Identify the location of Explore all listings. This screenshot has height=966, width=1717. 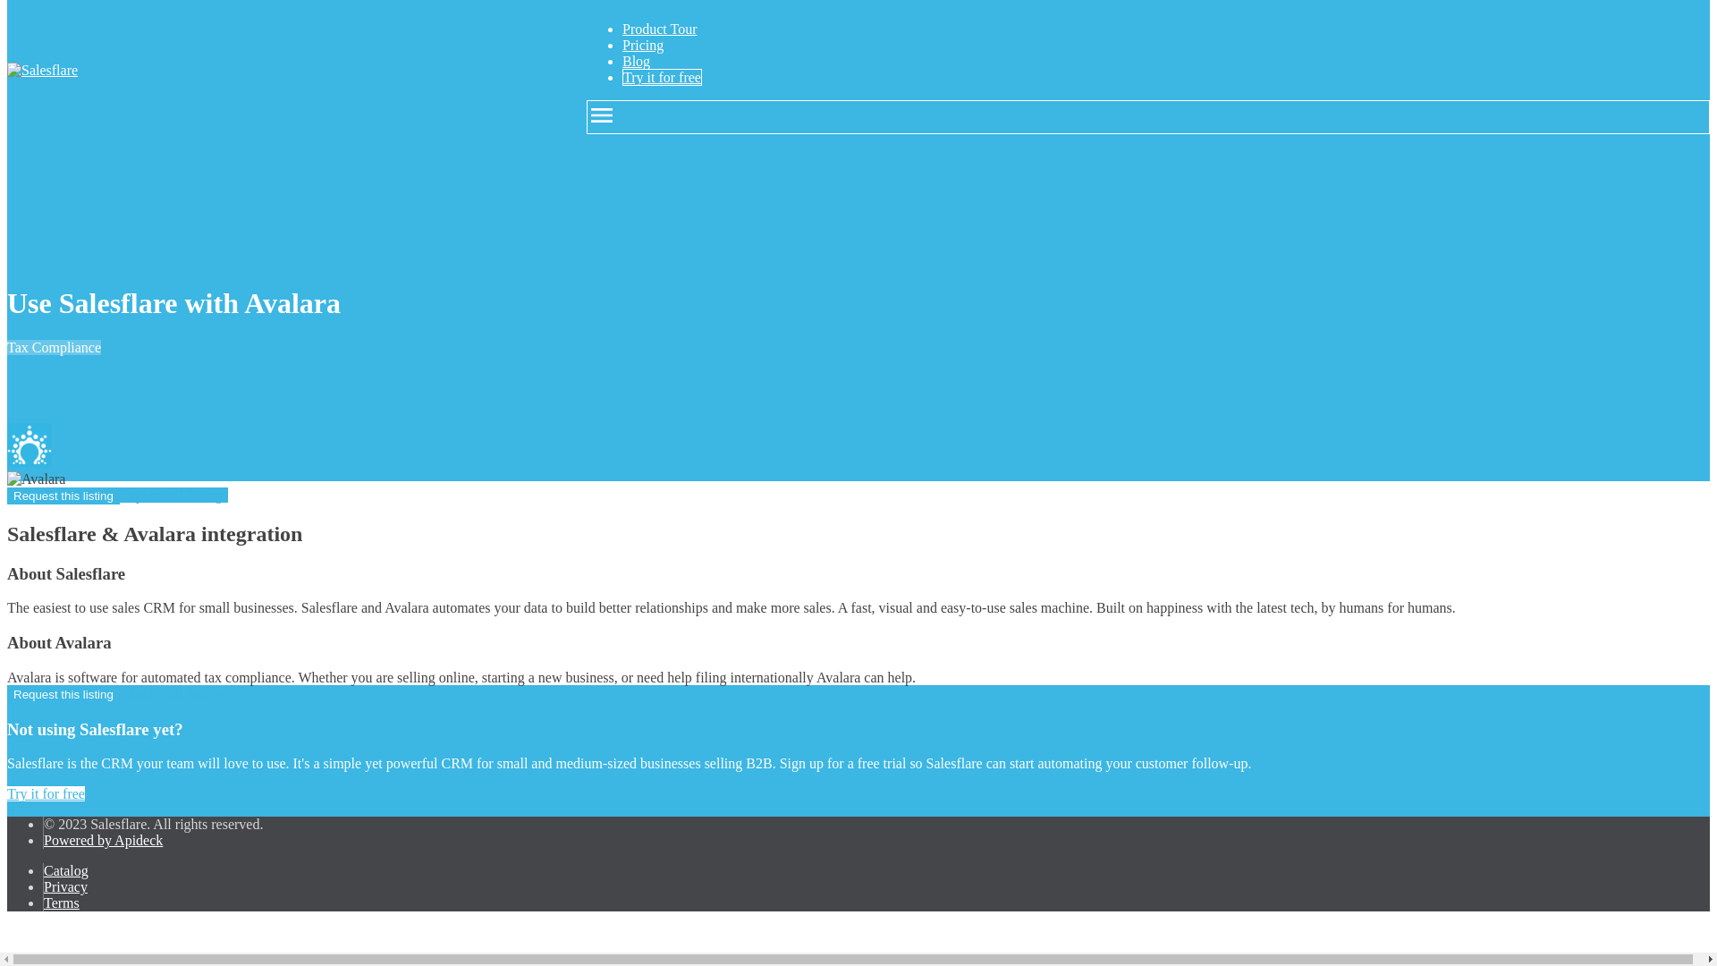
(173, 495).